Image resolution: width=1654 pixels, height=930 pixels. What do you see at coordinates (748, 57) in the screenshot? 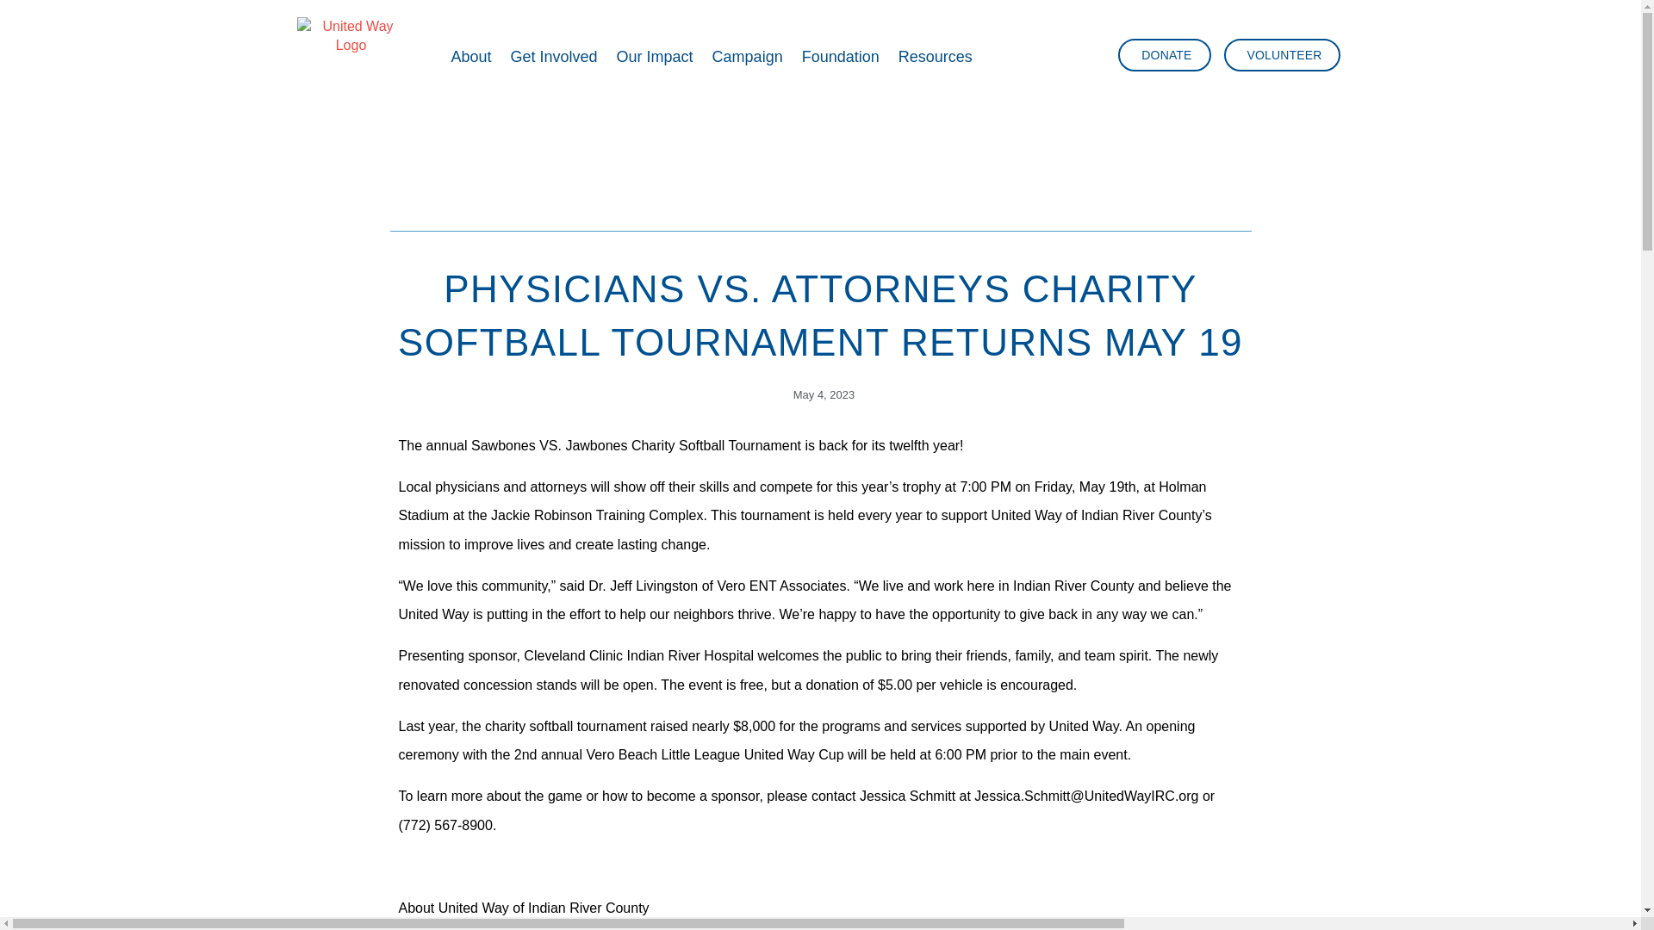
I see `Campaign` at bounding box center [748, 57].